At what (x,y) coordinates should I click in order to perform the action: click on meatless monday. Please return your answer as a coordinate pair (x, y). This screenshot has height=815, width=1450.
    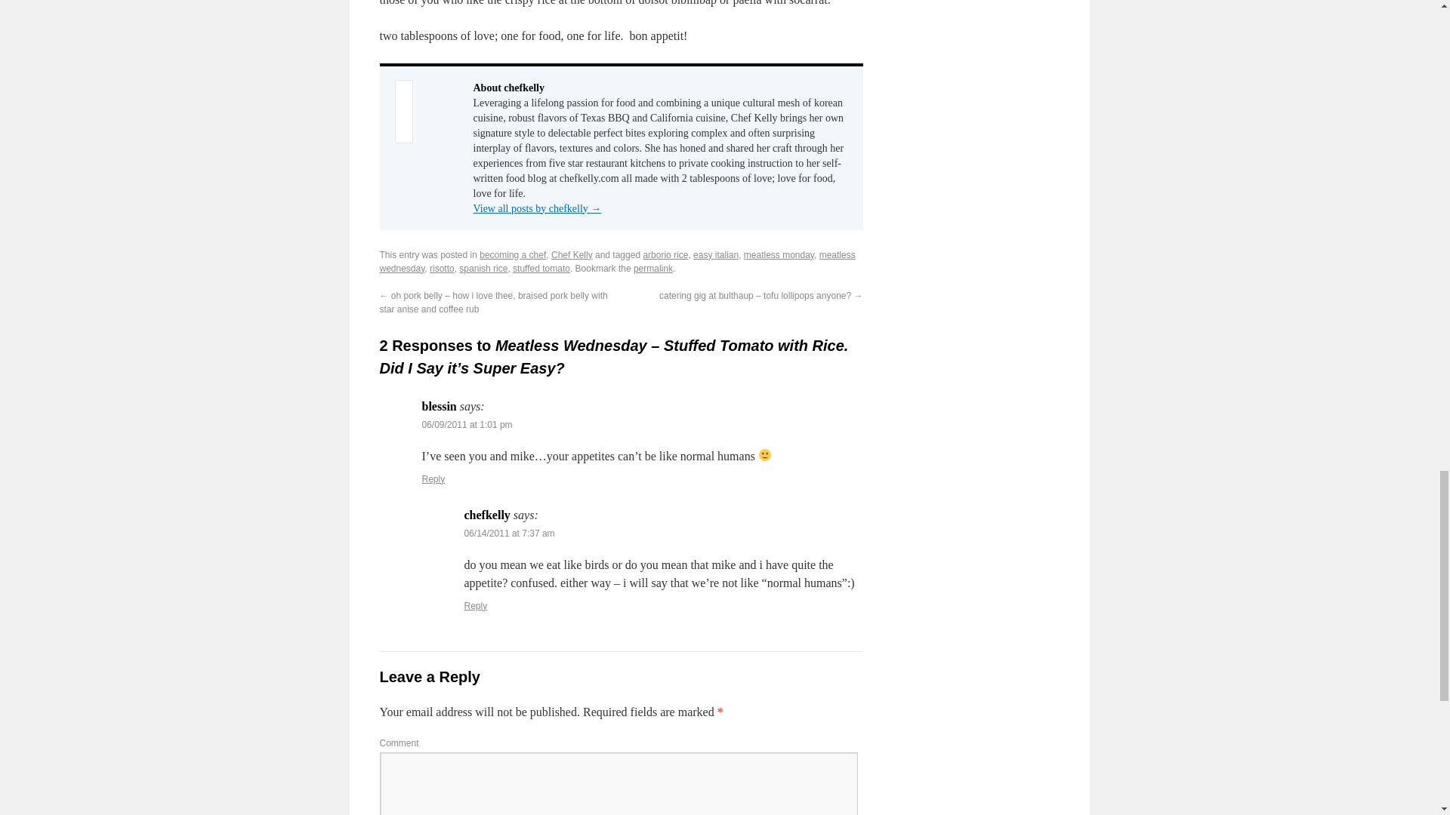
    Looking at the image, I should click on (778, 254).